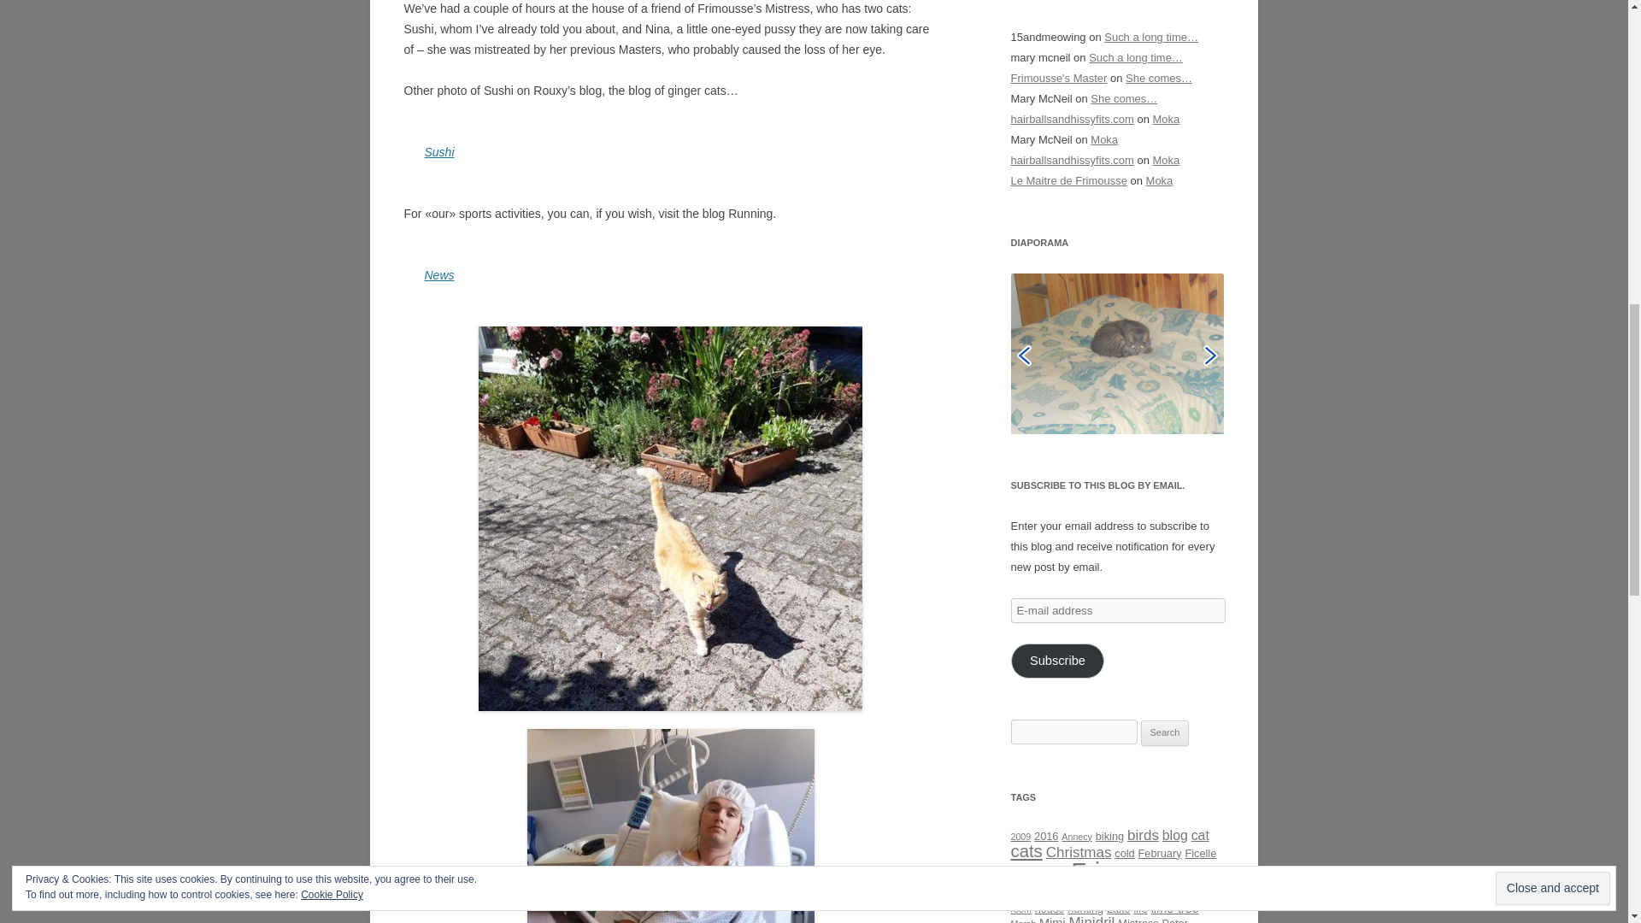  I want to click on DSCN4072 - Copie, so click(1117, 352).